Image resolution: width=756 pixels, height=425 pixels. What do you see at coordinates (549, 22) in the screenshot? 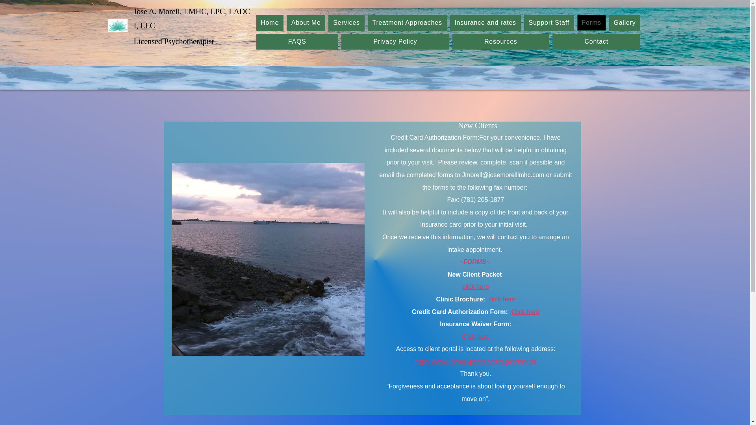
I see `Support Staff` at bounding box center [549, 22].